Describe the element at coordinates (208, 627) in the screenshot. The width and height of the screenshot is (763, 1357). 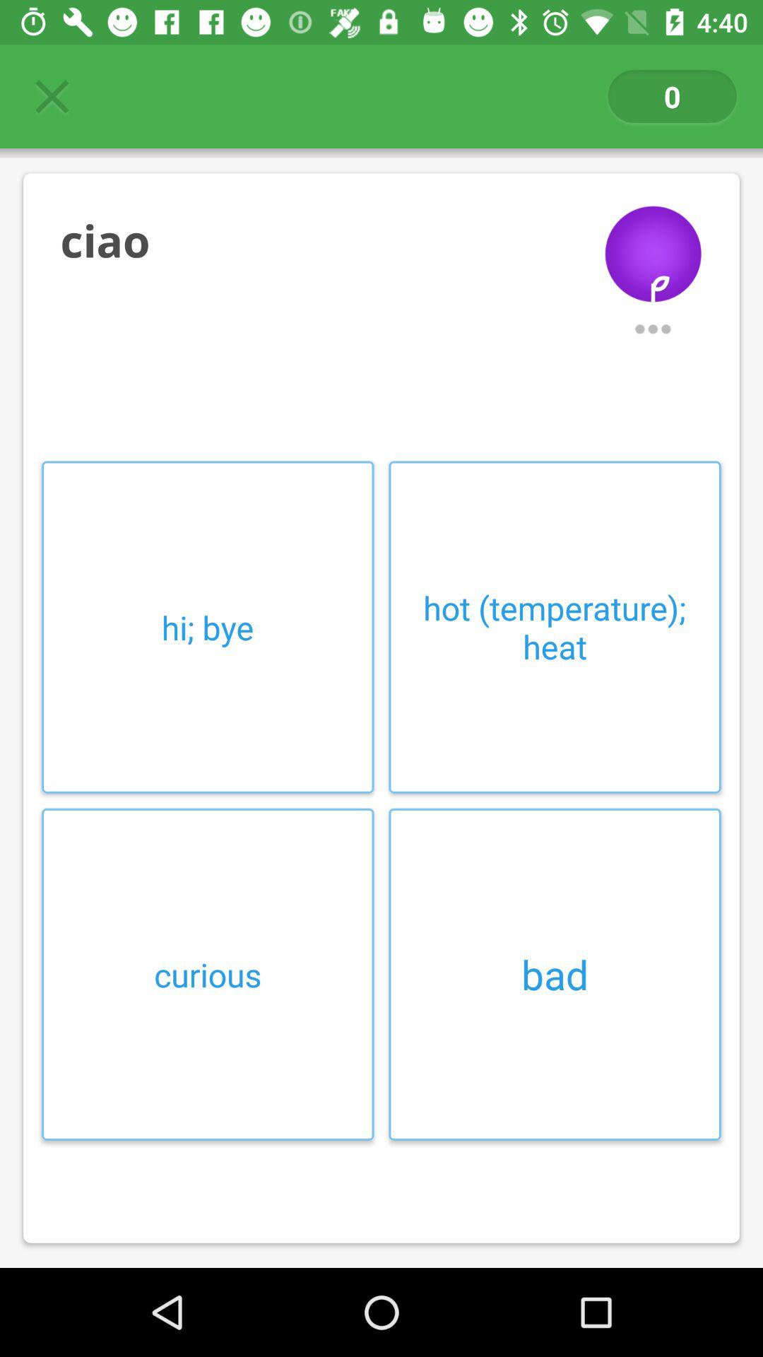
I see `tap item above the curious icon` at that location.